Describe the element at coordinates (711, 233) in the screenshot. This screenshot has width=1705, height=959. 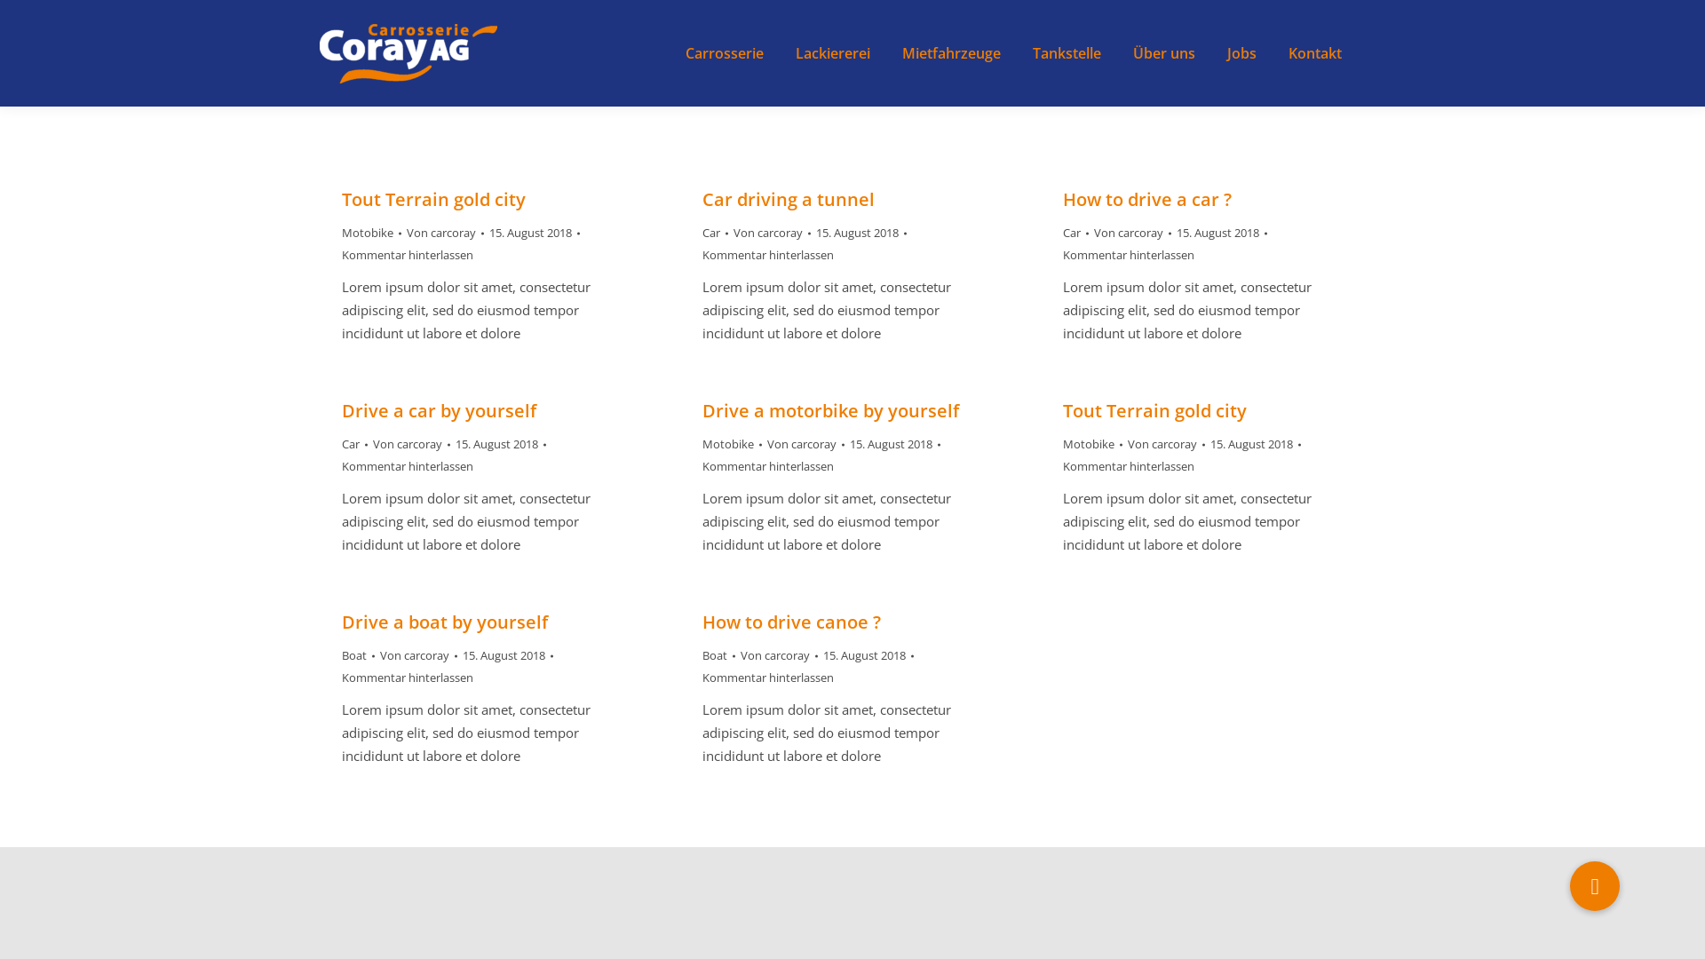
I see `Car` at that location.